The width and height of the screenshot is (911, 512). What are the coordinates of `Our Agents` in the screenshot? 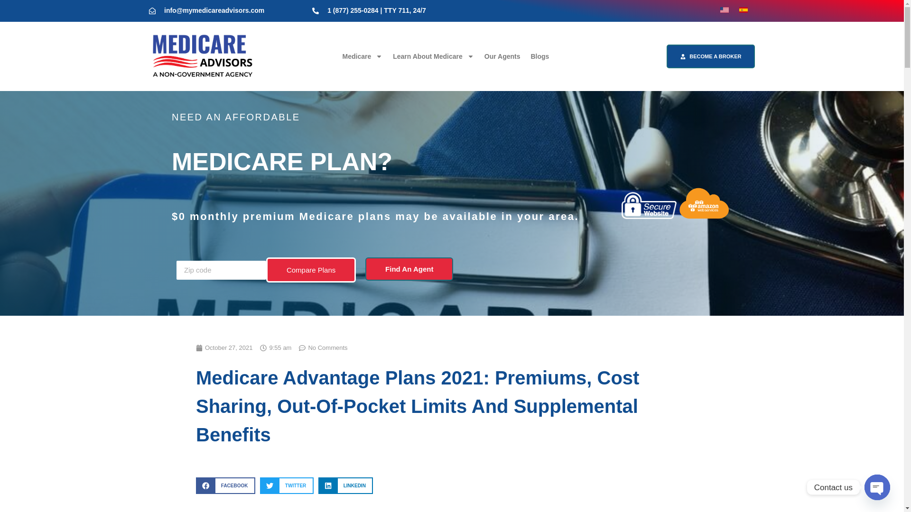 It's located at (502, 56).